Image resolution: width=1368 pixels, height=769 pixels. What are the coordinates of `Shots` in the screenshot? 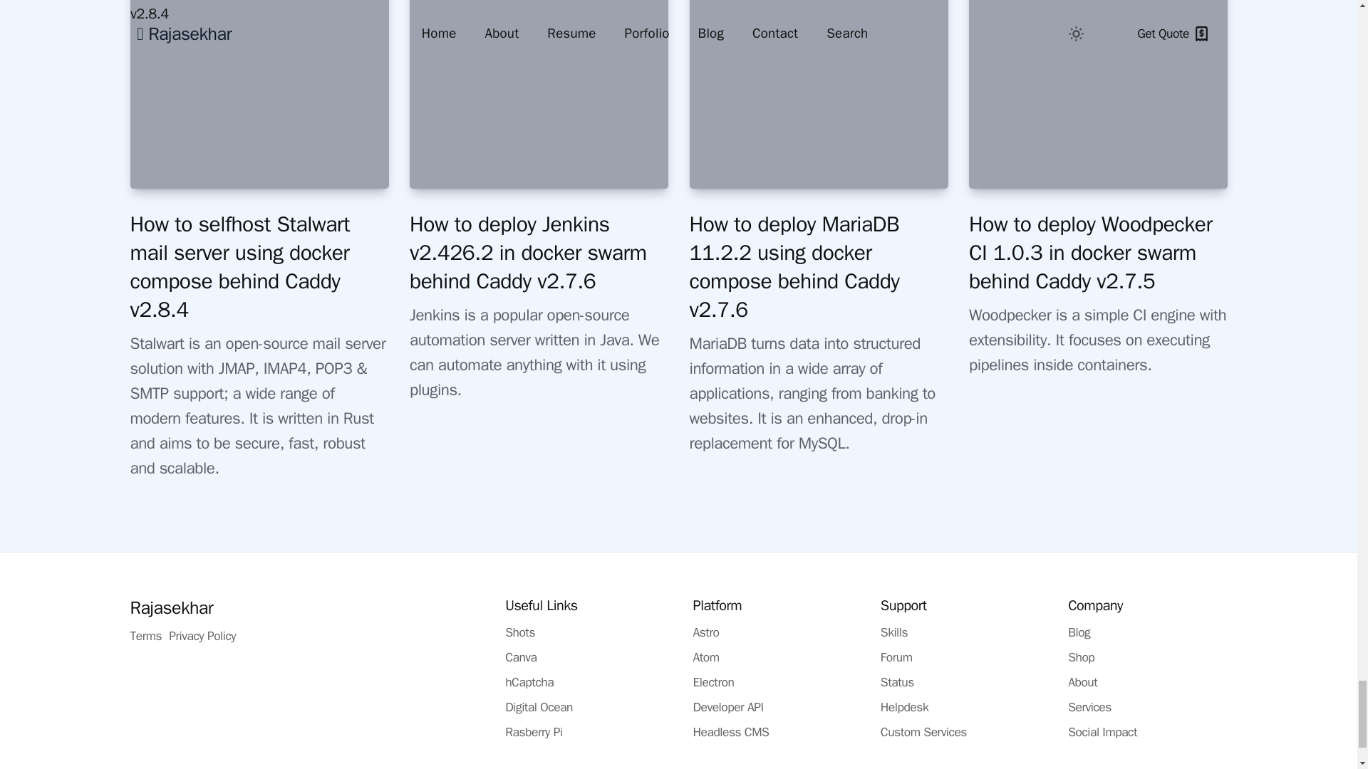 It's located at (519, 632).